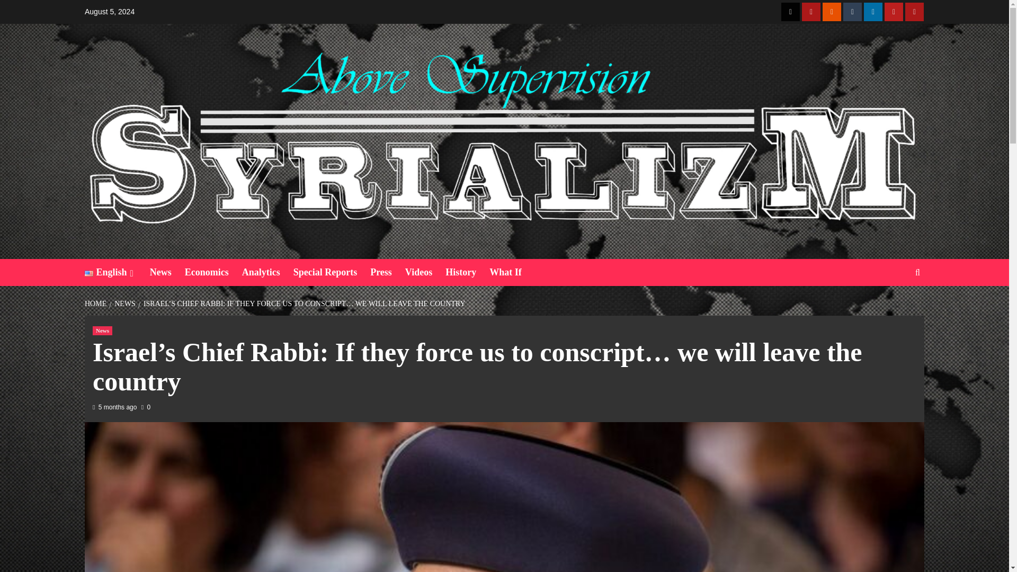  Describe the element at coordinates (873, 12) in the screenshot. I see `Linkedin` at that location.